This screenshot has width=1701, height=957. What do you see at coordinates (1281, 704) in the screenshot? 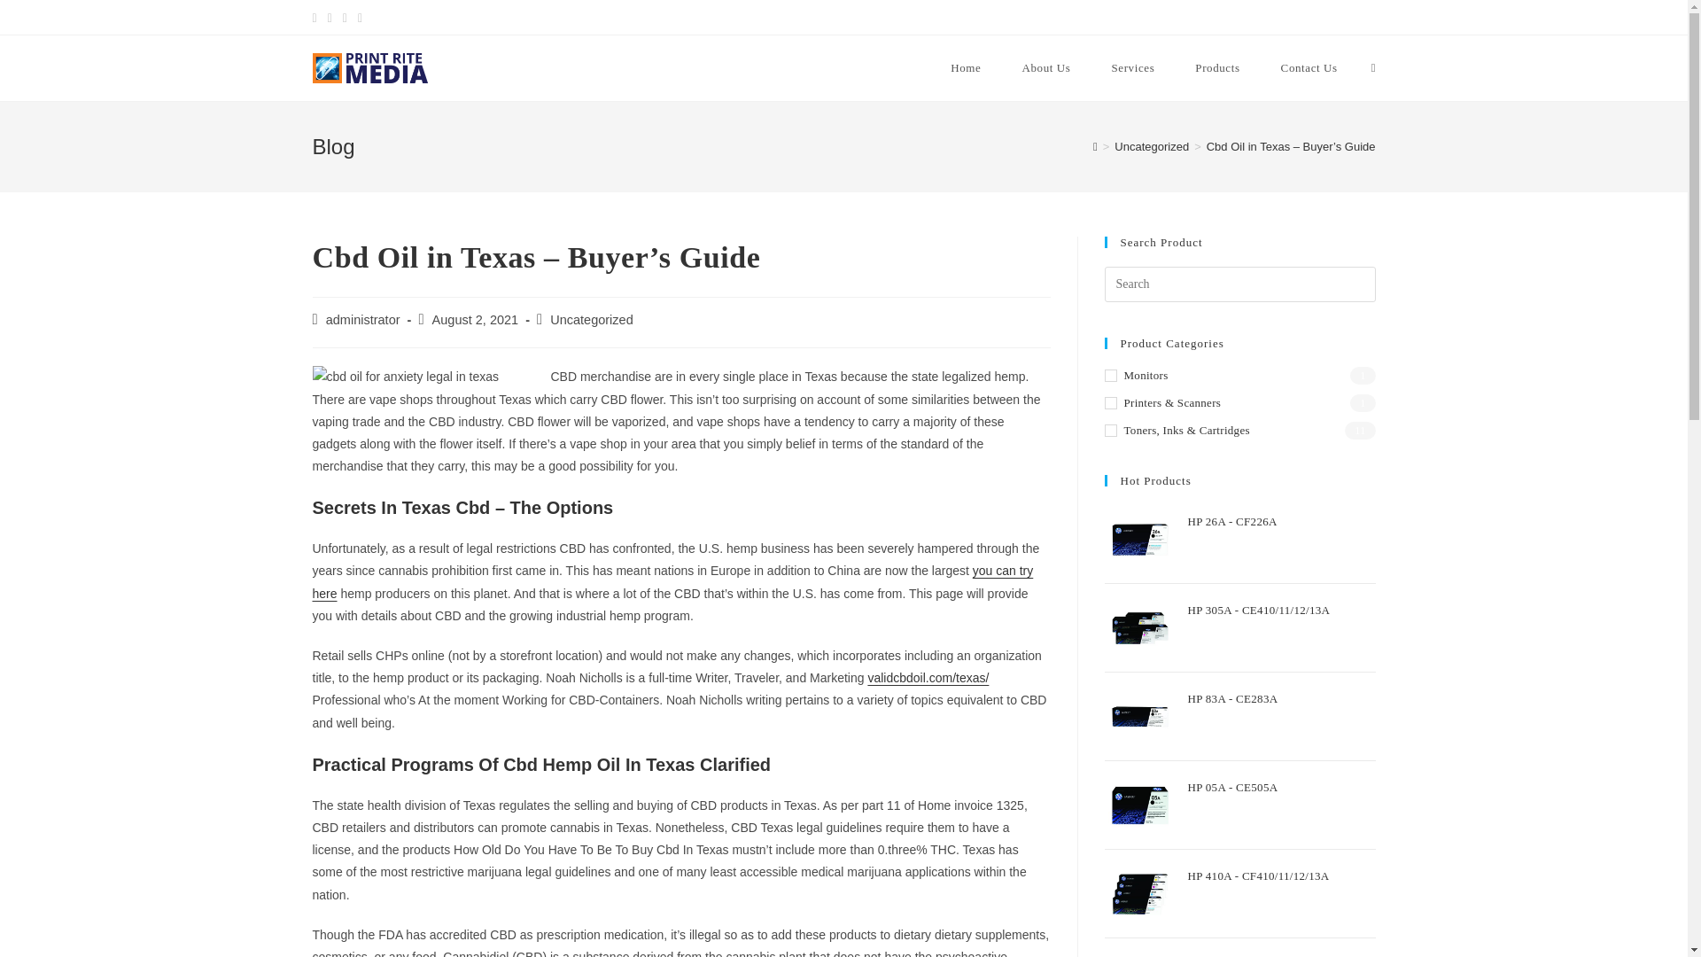
I see `HP 83A - CE283A` at bounding box center [1281, 704].